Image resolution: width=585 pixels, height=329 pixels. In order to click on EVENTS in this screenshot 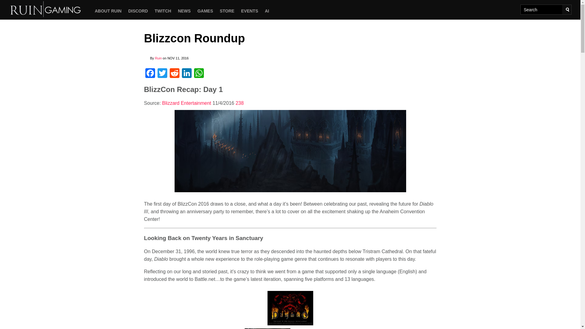, I will do `click(249, 11)`.